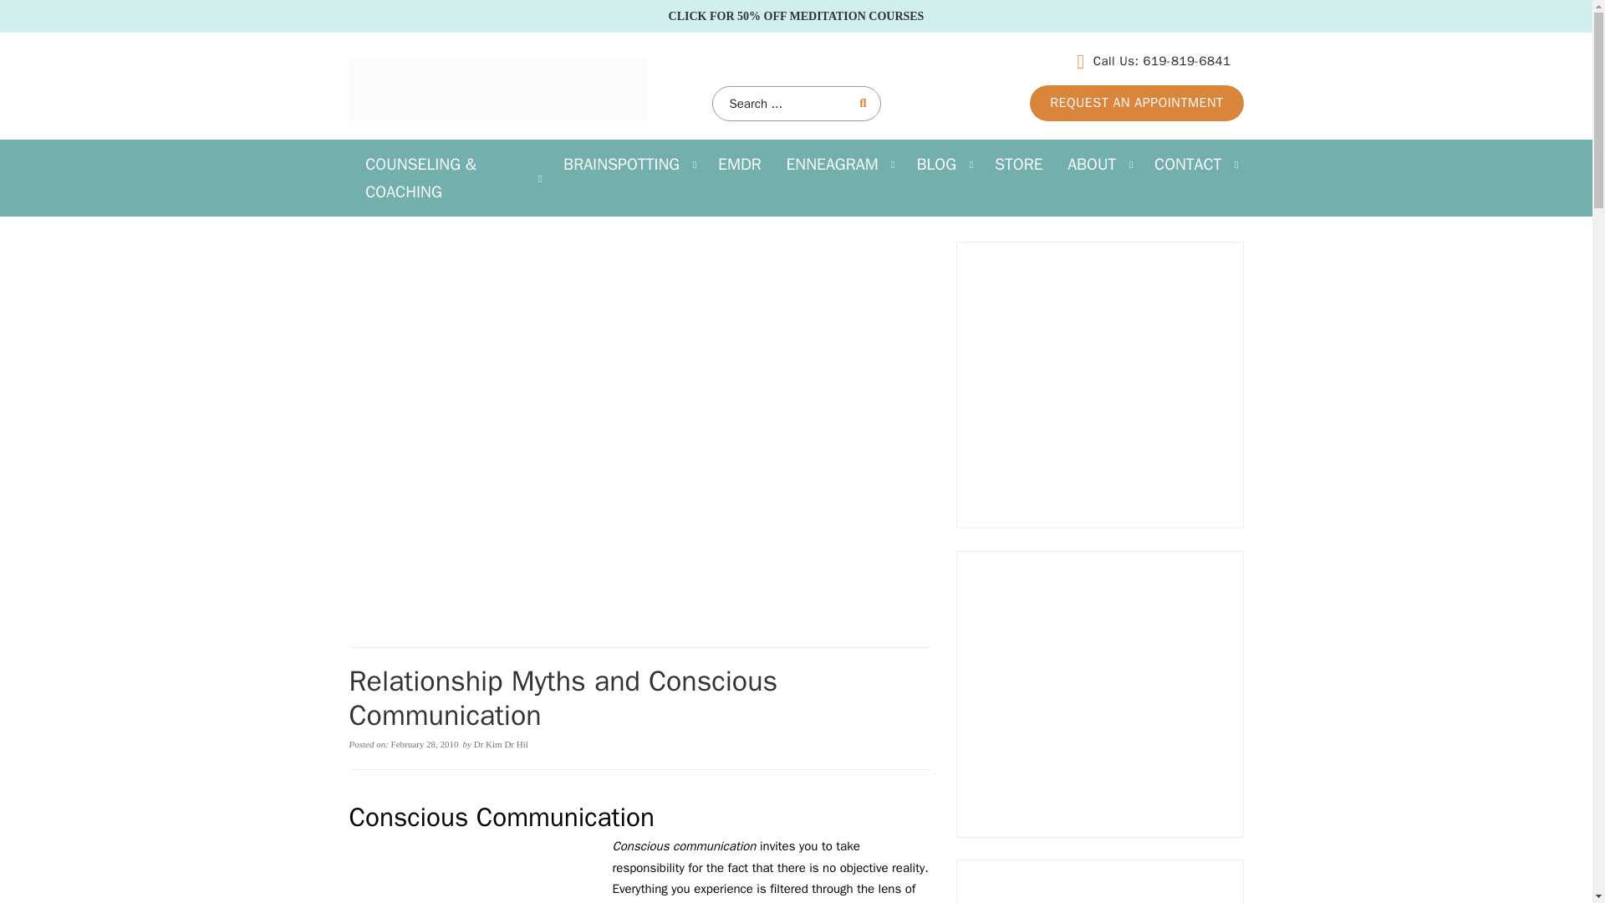  Describe the element at coordinates (1153, 62) in the screenshot. I see `Call Us: 619-819-6841` at that location.